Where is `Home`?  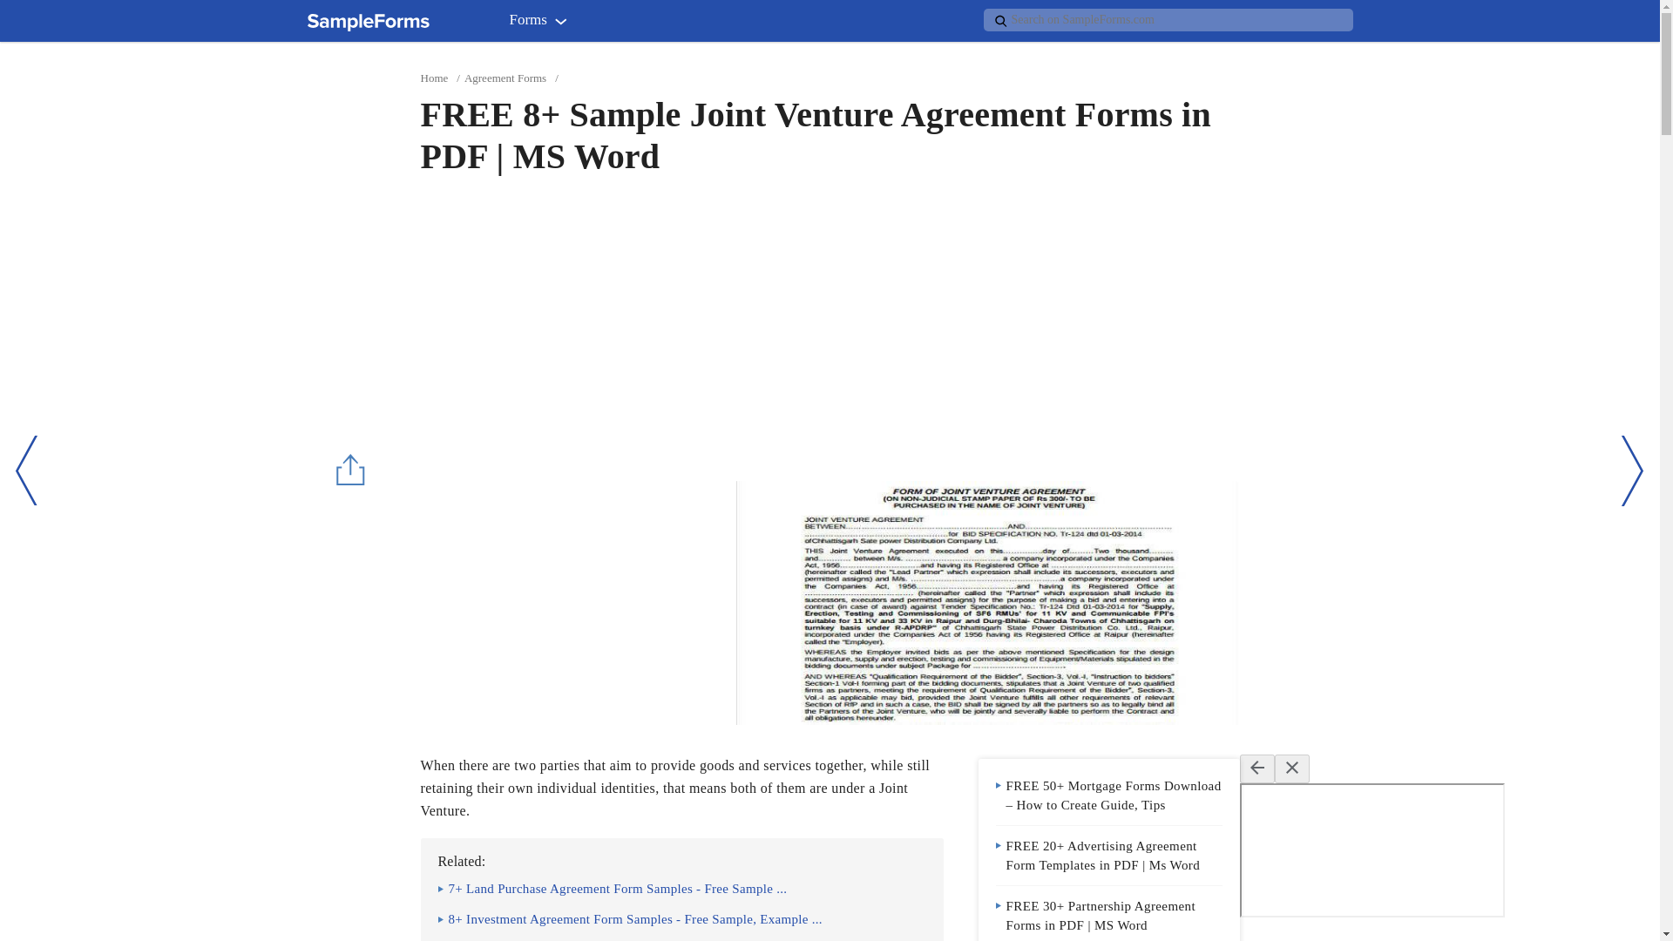 Home is located at coordinates (434, 78).